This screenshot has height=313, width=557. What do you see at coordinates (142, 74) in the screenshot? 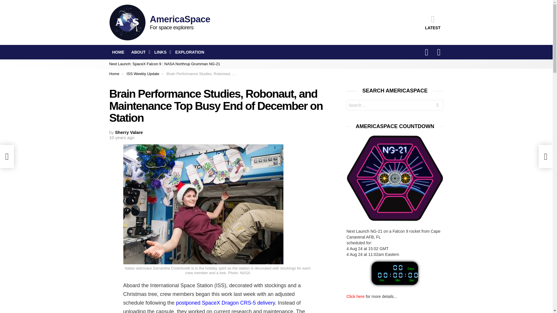
I see `ISS Weekly Update` at bounding box center [142, 74].